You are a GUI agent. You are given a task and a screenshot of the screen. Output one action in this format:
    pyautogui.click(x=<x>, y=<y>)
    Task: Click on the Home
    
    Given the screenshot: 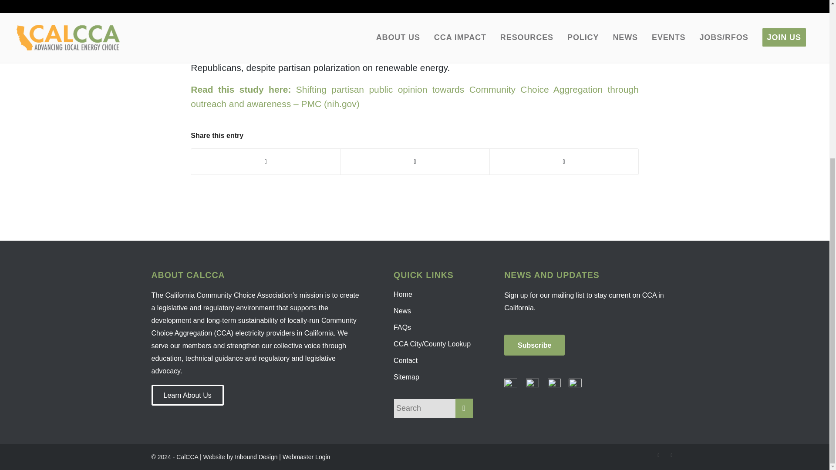 What is the action you would take?
    pyautogui.click(x=433, y=294)
    